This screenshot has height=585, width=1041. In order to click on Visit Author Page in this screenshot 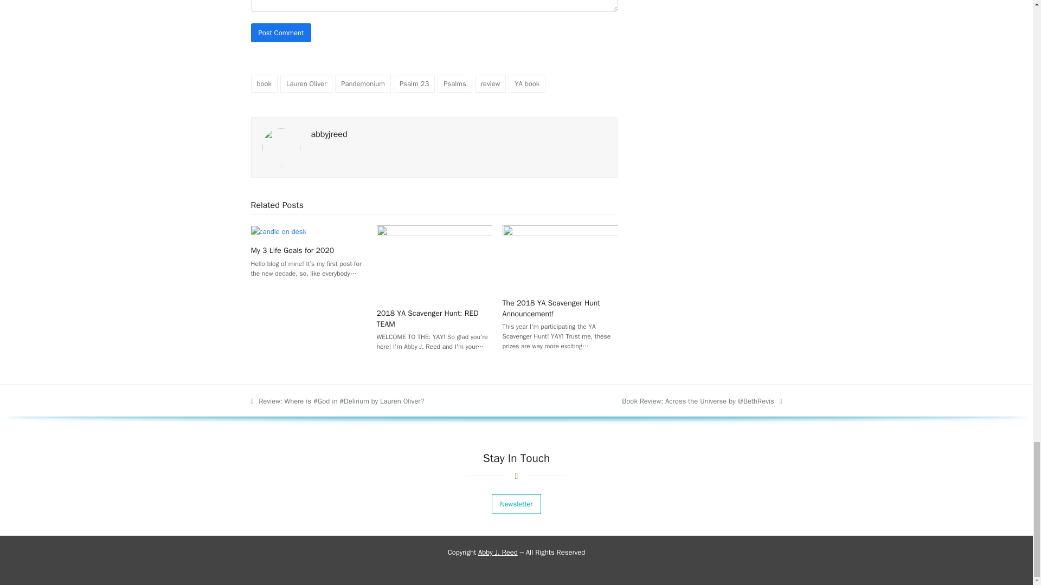, I will do `click(281, 147)`.